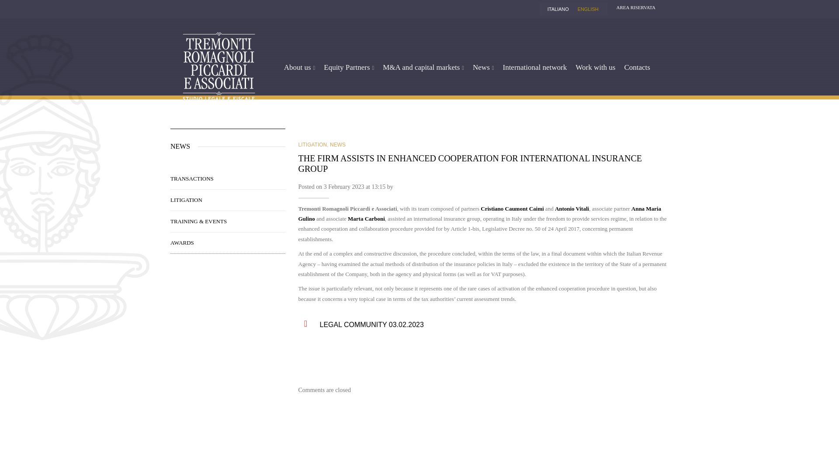 The width and height of the screenshot is (839, 471). Describe the element at coordinates (634, 7) in the screenshot. I see `AREA RISERVATA` at that location.